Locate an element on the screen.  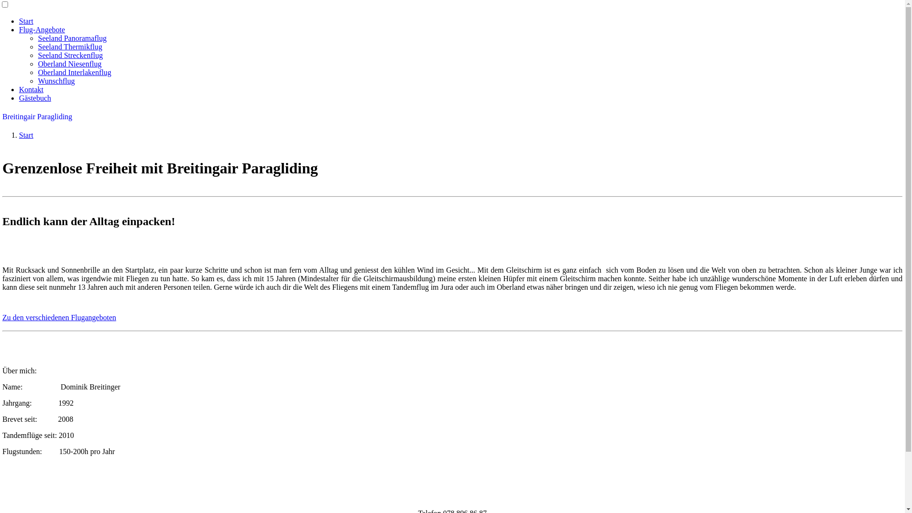
Oberland Interlakenflug is located at coordinates (75, 72).